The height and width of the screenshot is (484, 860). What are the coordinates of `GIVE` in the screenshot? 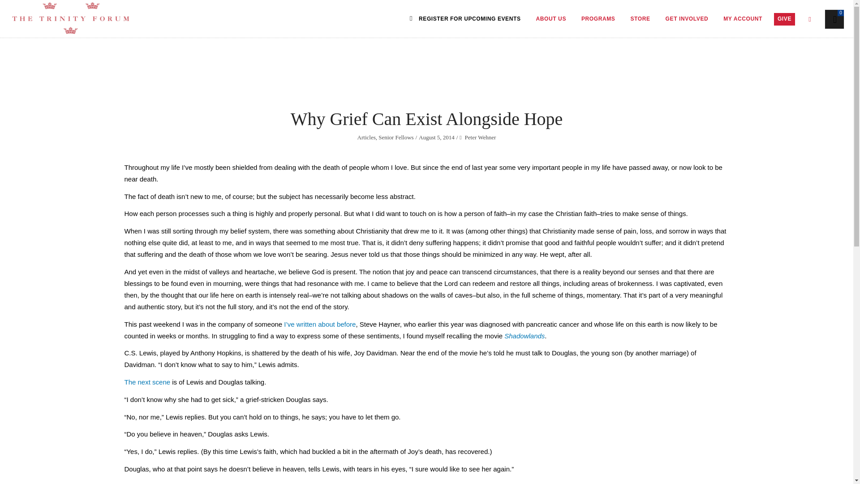 It's located at (784, 19).